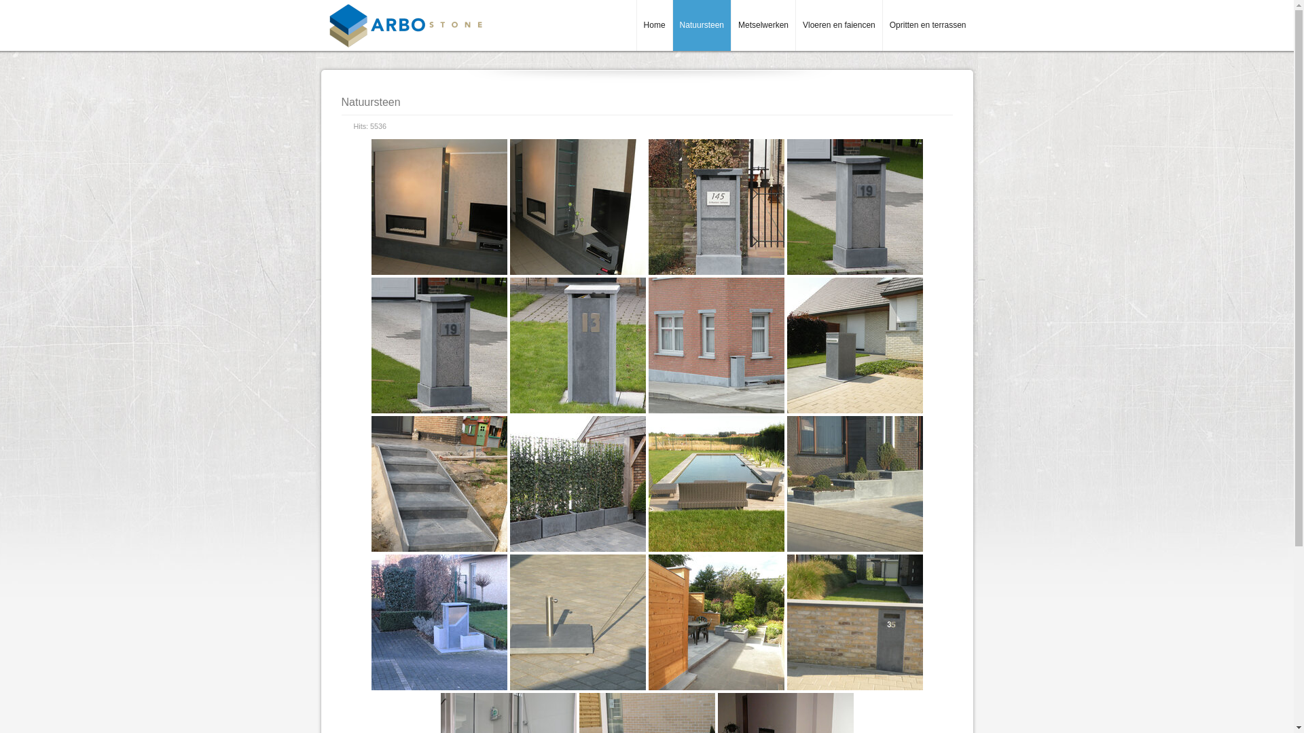 This screenshot has height=733, width=1304. What do you see at coordinates (763, 26) in the screenshot?
I see `Metselwerken` at bounding box center [763, 26].